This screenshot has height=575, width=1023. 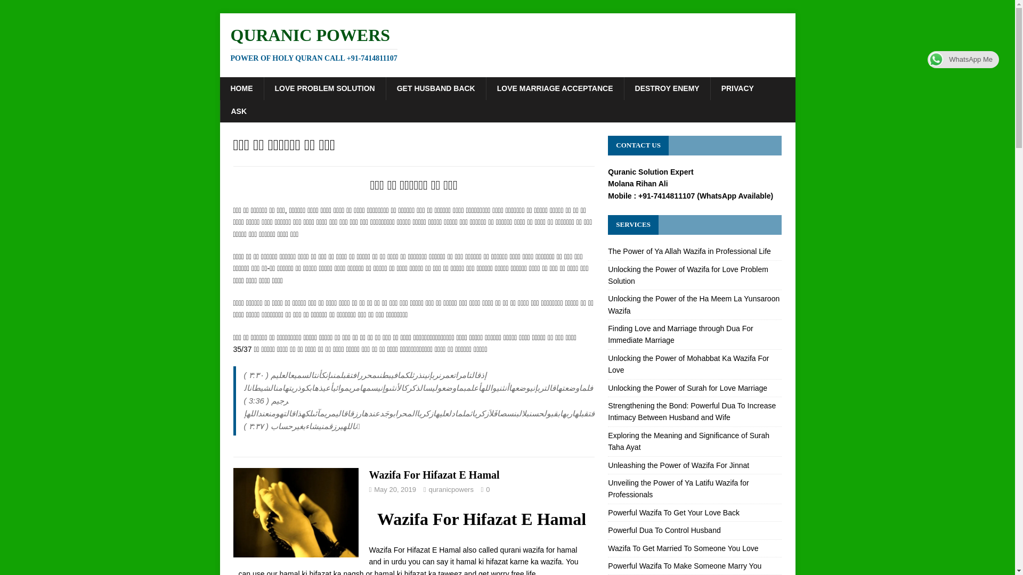 What do you see at coordinates (507, 44) in the screenshot?
I see `Quranic Powers` at bounding box center [507, 44].